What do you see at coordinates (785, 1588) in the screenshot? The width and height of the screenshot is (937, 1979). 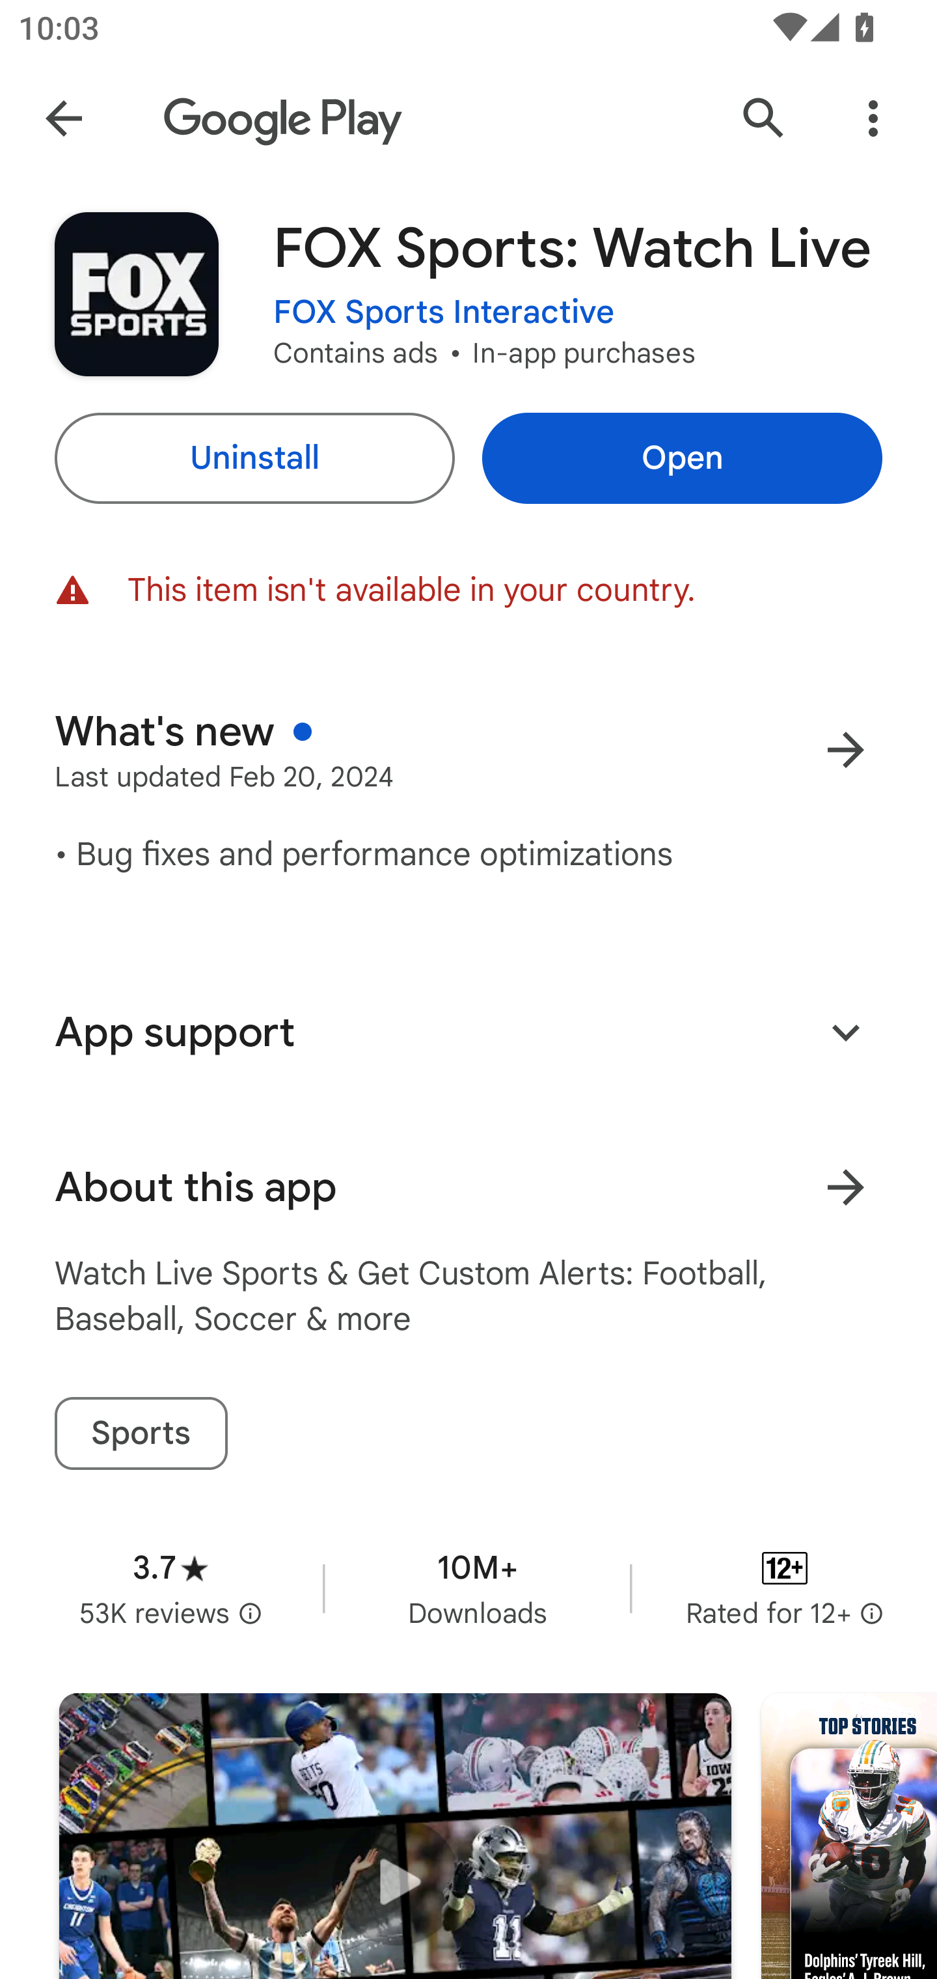 I see `Content rating Rated for 12+` at bounding box center [785, 1588].